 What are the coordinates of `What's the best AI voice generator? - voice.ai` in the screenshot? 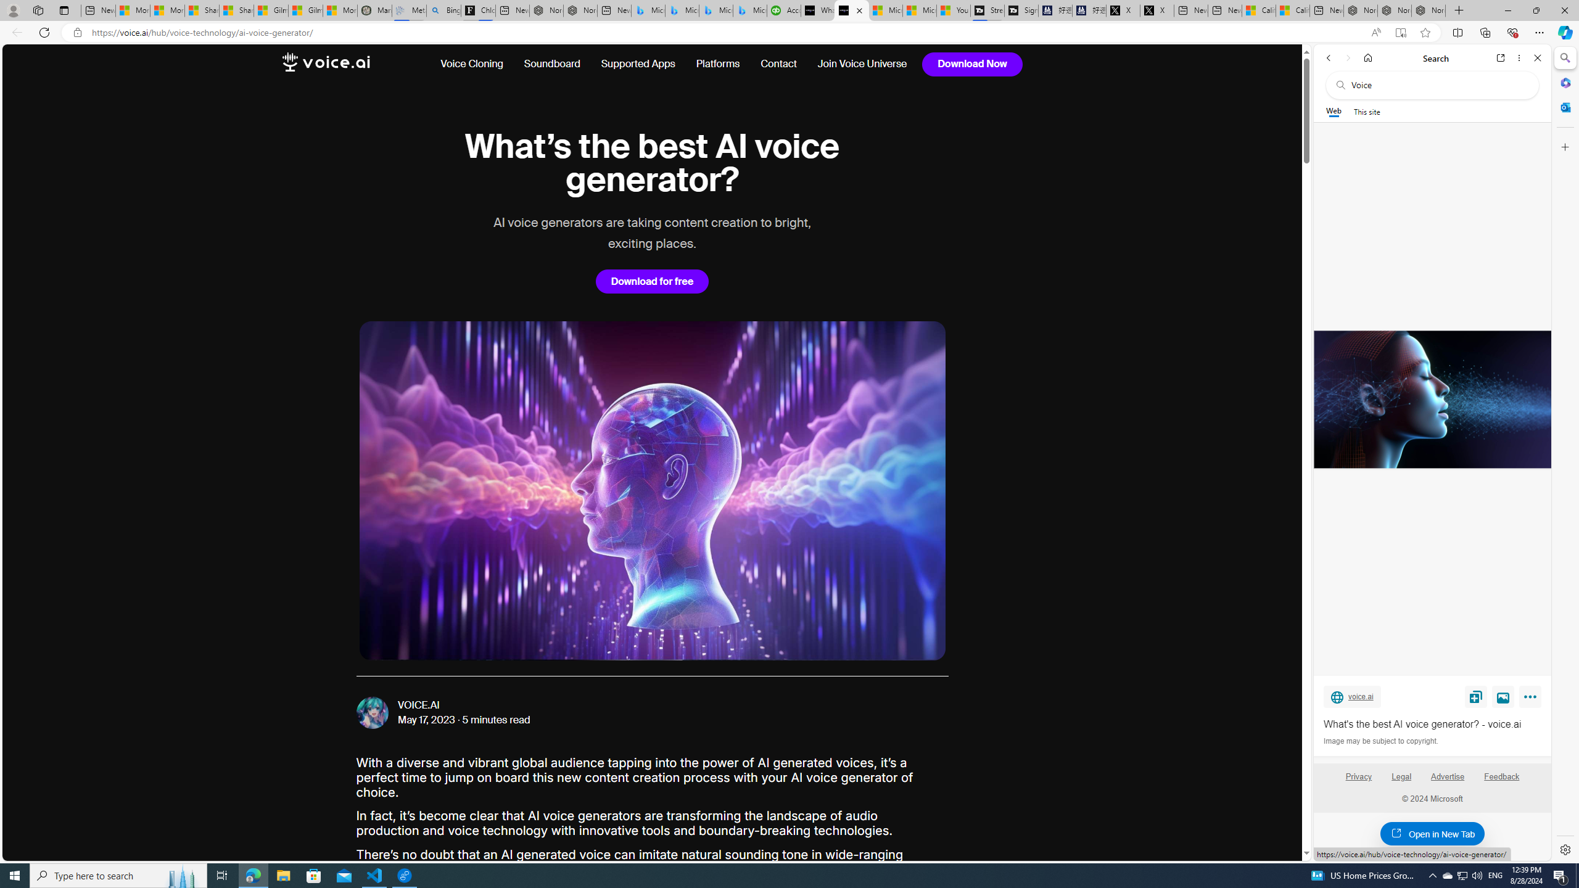 It's located at (1432, 400).